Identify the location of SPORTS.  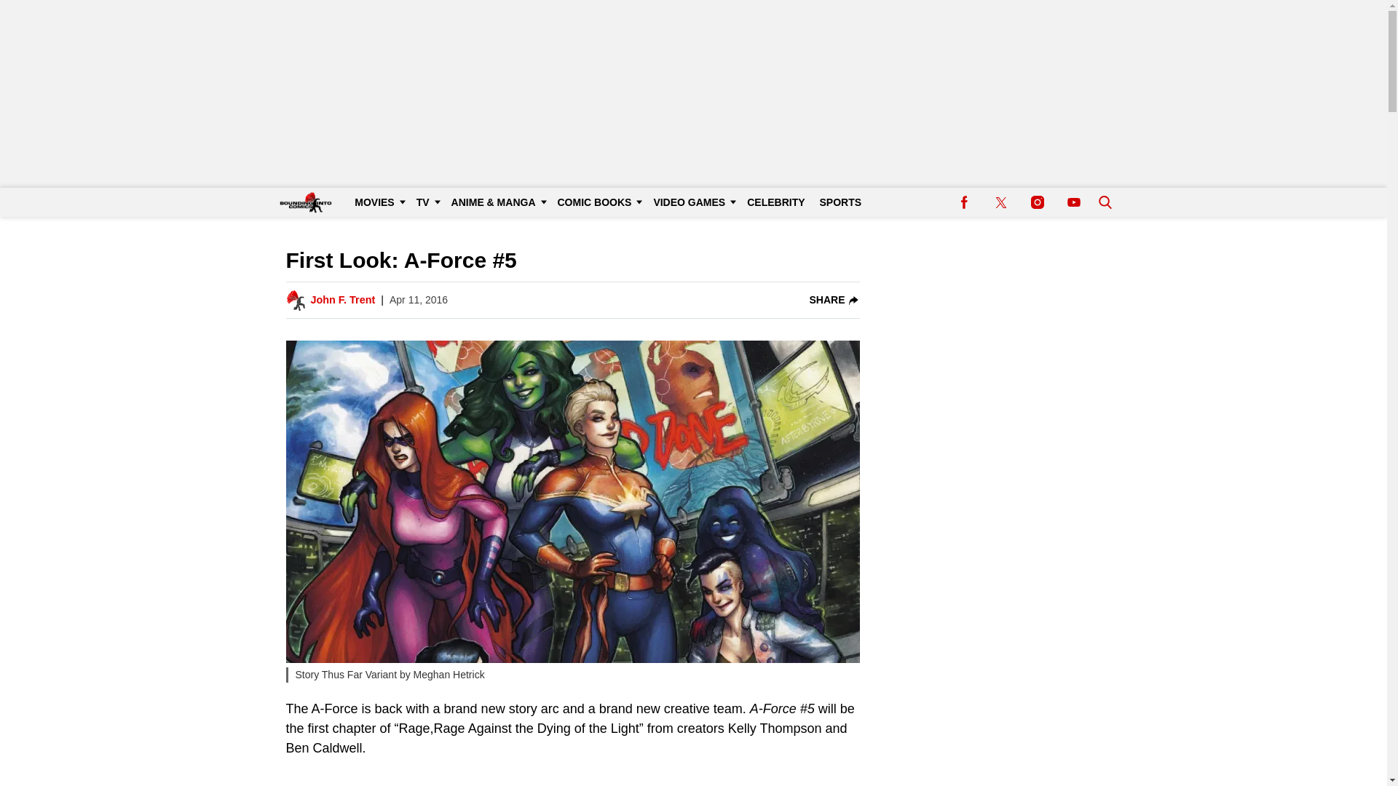
(840, 202).